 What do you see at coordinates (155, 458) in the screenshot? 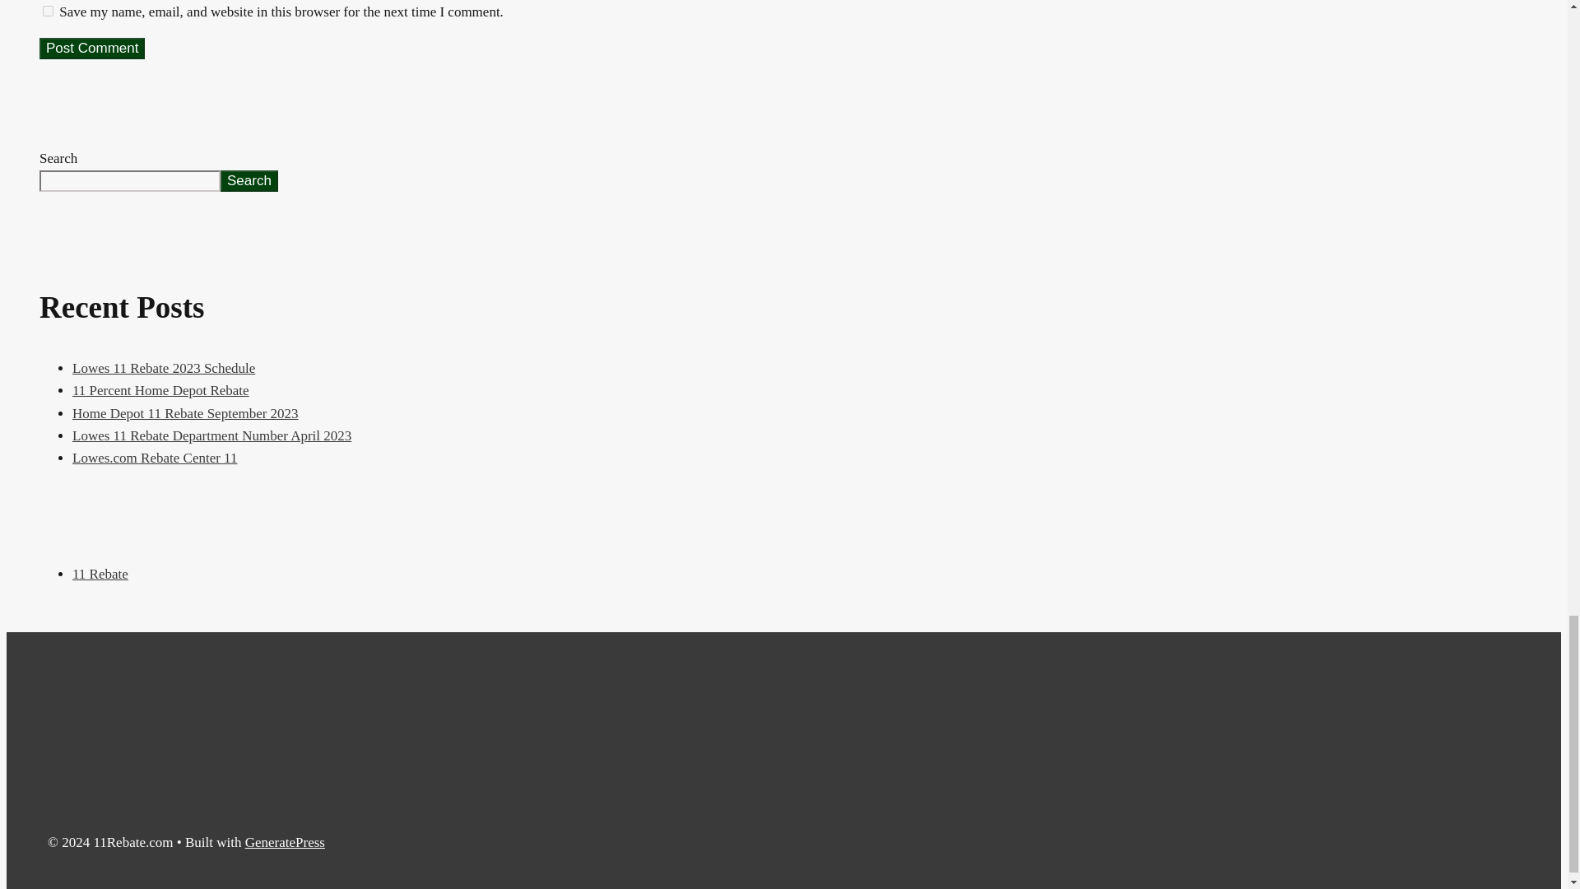
I see `Lowes.com Rebate Center 11` at bounding box center [155, 458].